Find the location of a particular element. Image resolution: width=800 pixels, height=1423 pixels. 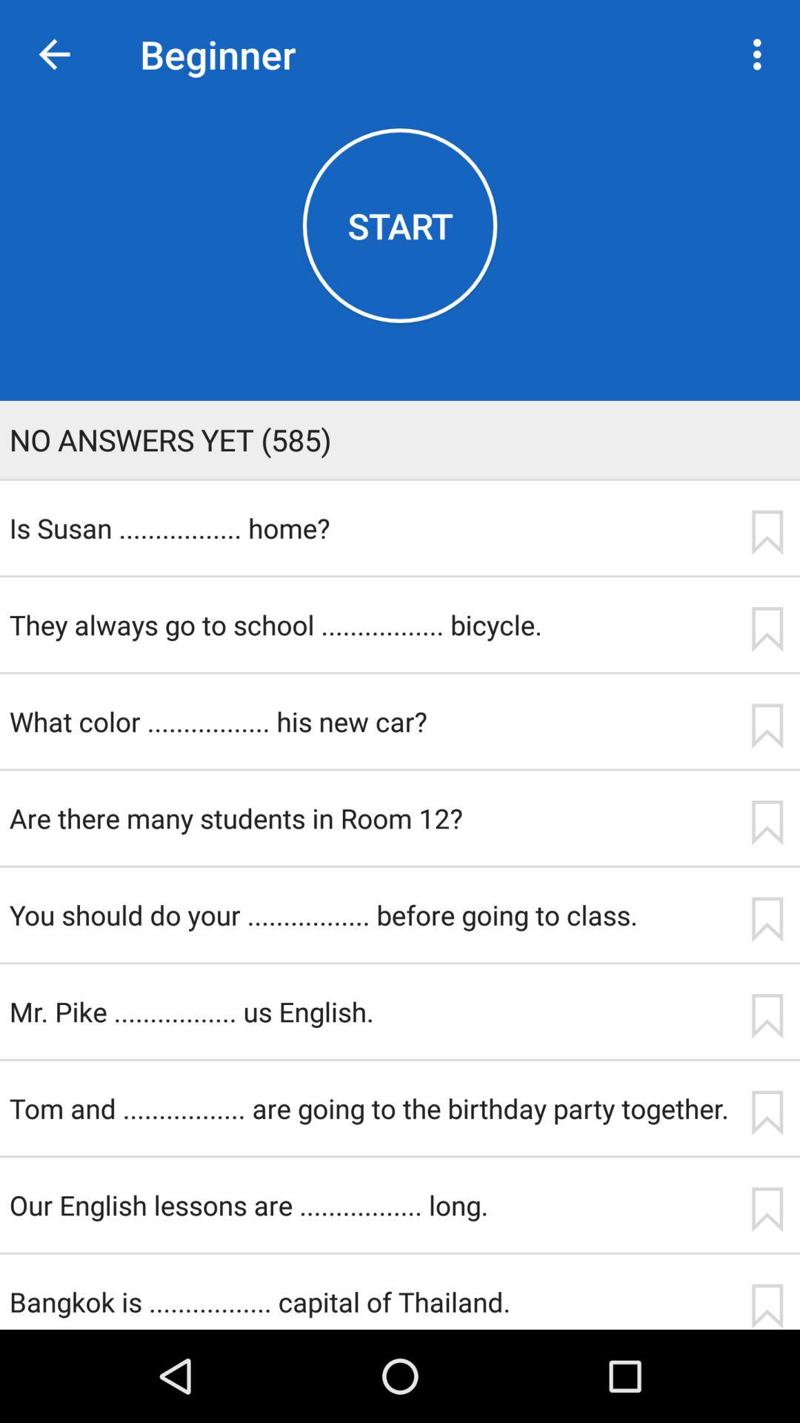

save is located at coordinates (767, 823).